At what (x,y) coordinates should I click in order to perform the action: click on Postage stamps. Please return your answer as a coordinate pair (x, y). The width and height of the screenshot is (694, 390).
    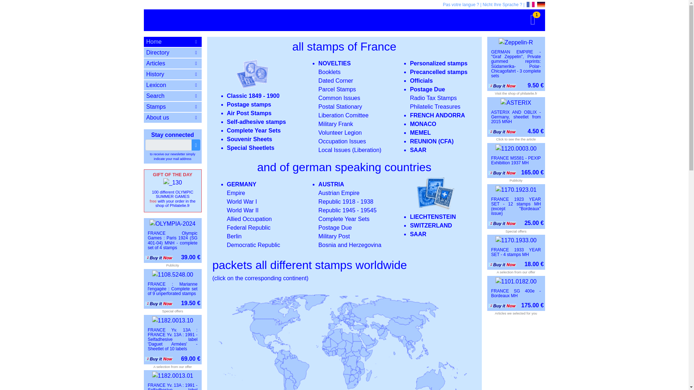
    Looking at the image, I should click on (249, 104).